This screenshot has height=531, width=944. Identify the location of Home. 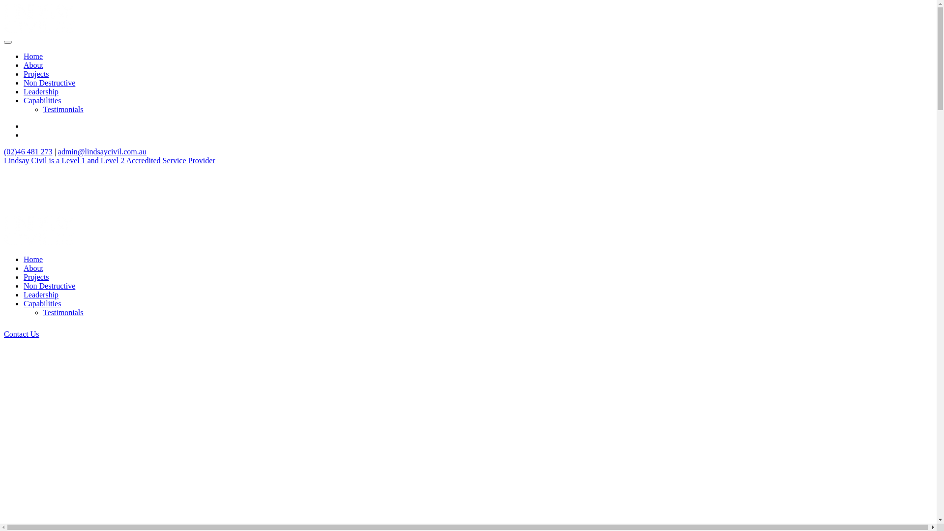
(33, 260).